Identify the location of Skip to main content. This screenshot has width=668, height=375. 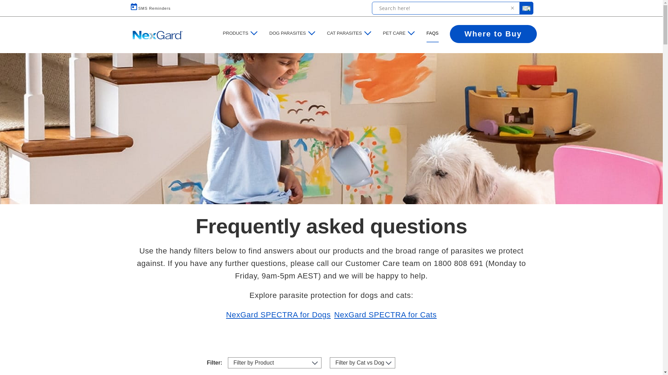
(0, 0).